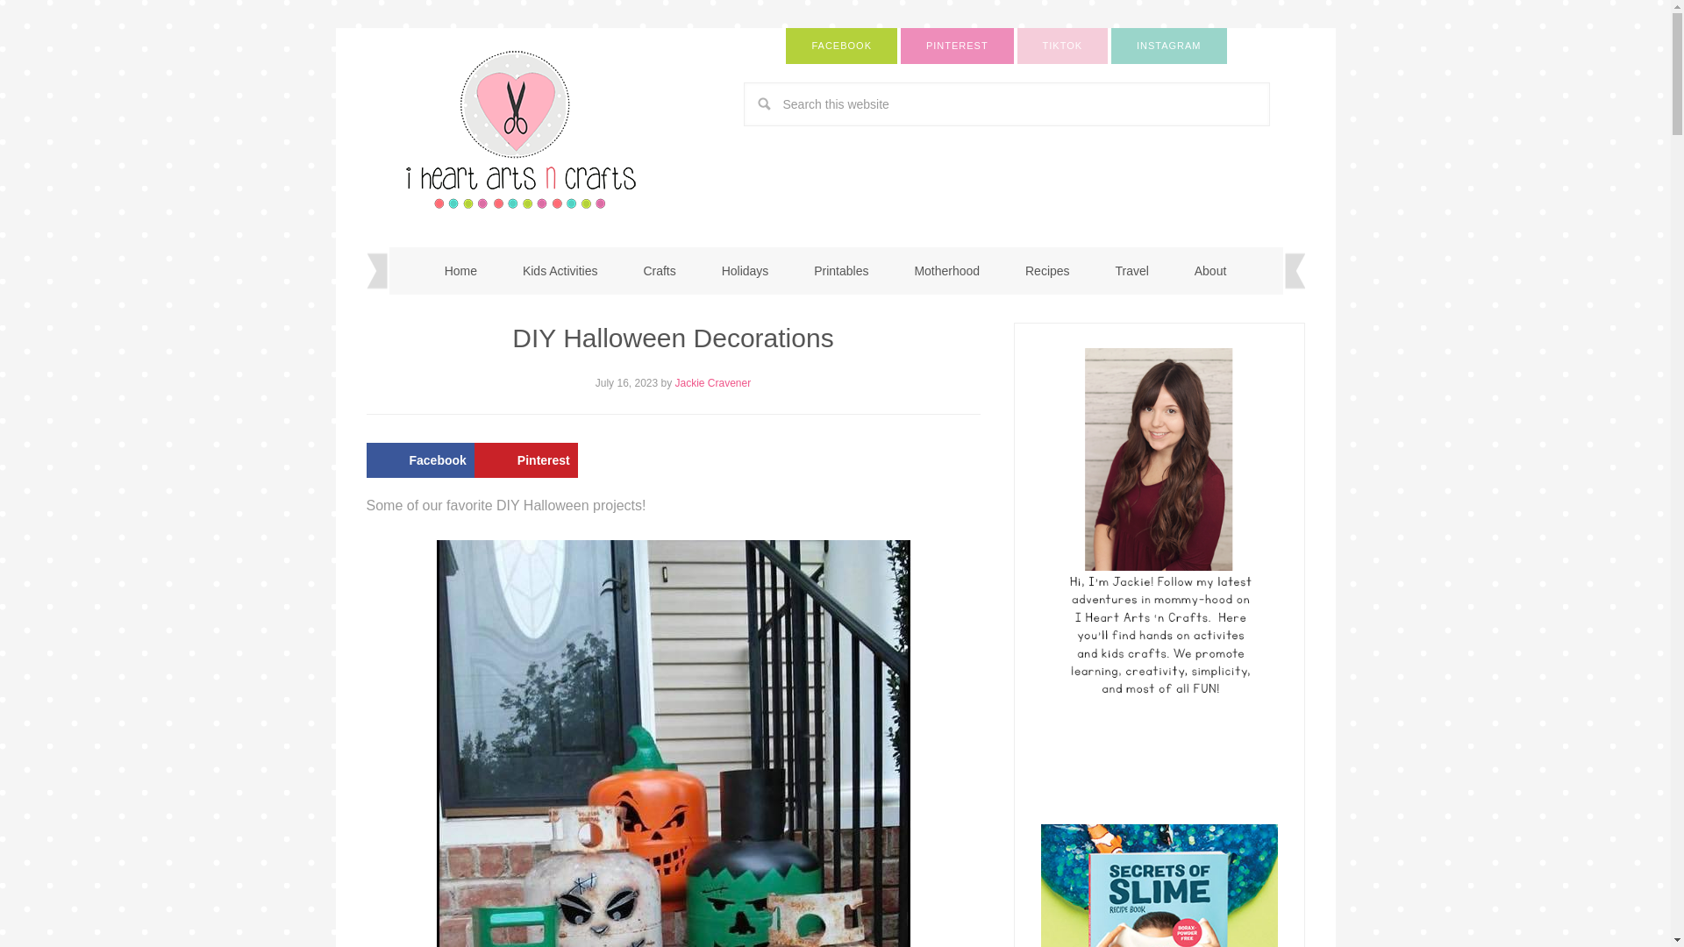 Image resolution: width=1684 pixels, height=947 pixels. What do you see at coordinates (1210, 270) in the screenshot?
I see `About` at bounding box center [1210, 270].